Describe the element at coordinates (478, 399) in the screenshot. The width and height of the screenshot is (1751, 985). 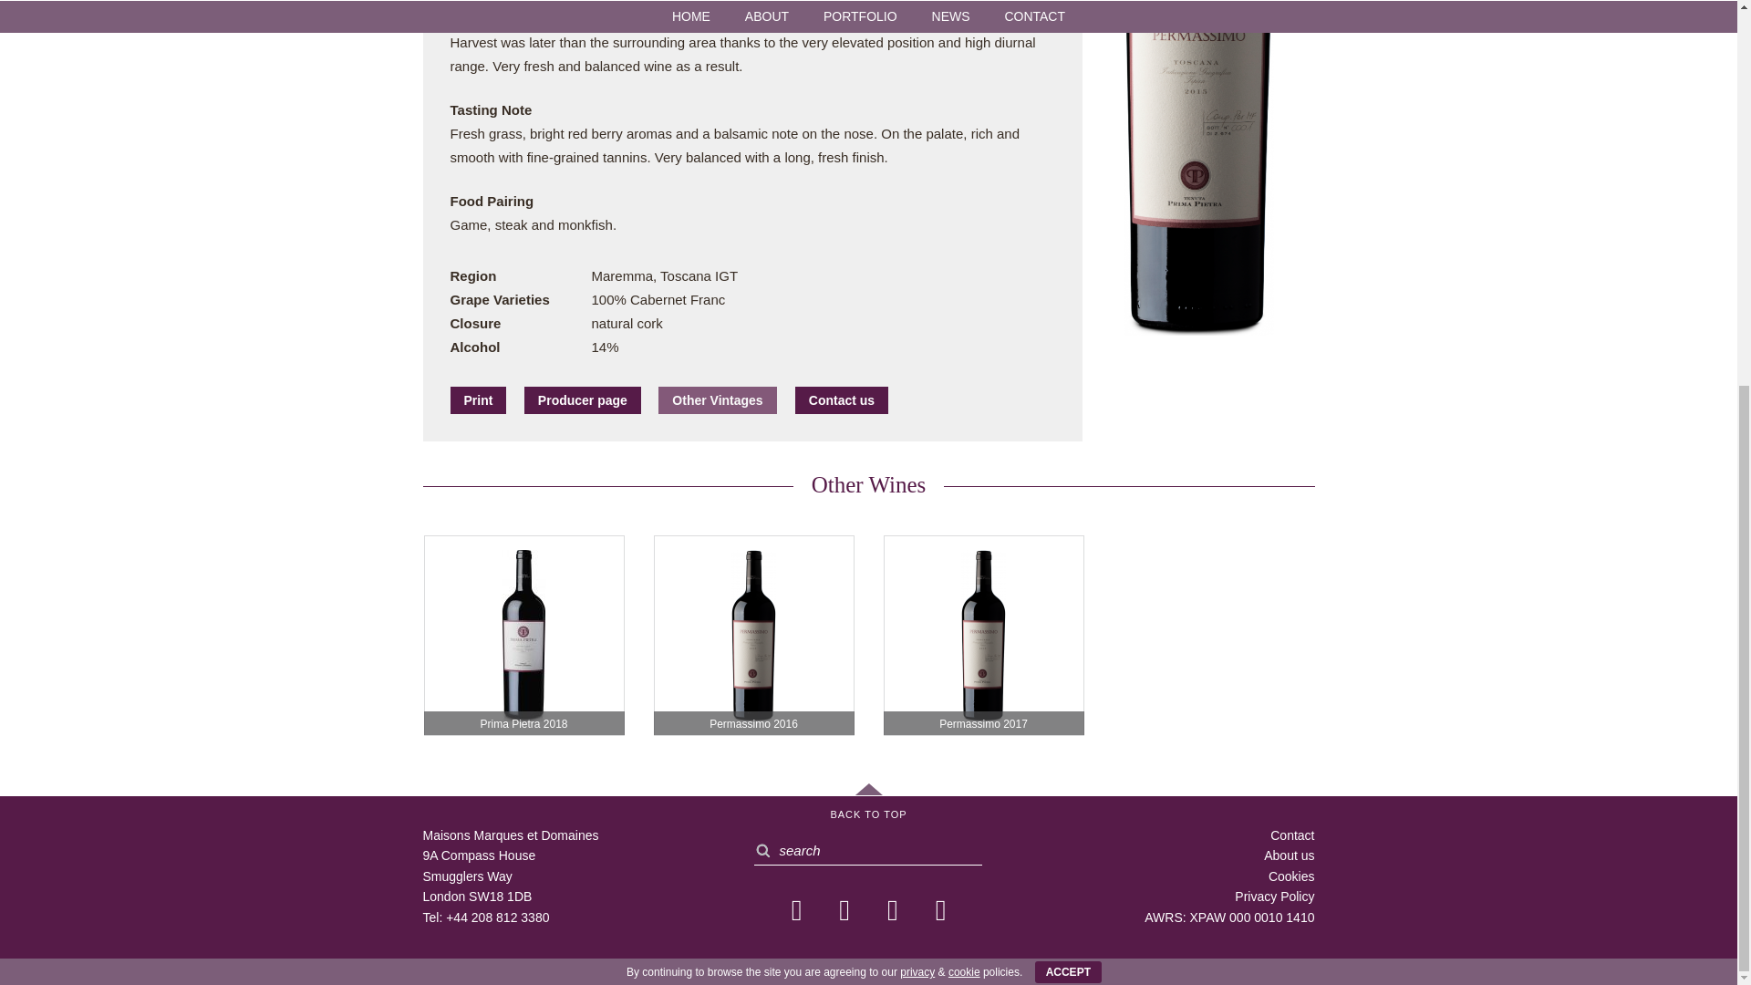
I see `Print` at that location.